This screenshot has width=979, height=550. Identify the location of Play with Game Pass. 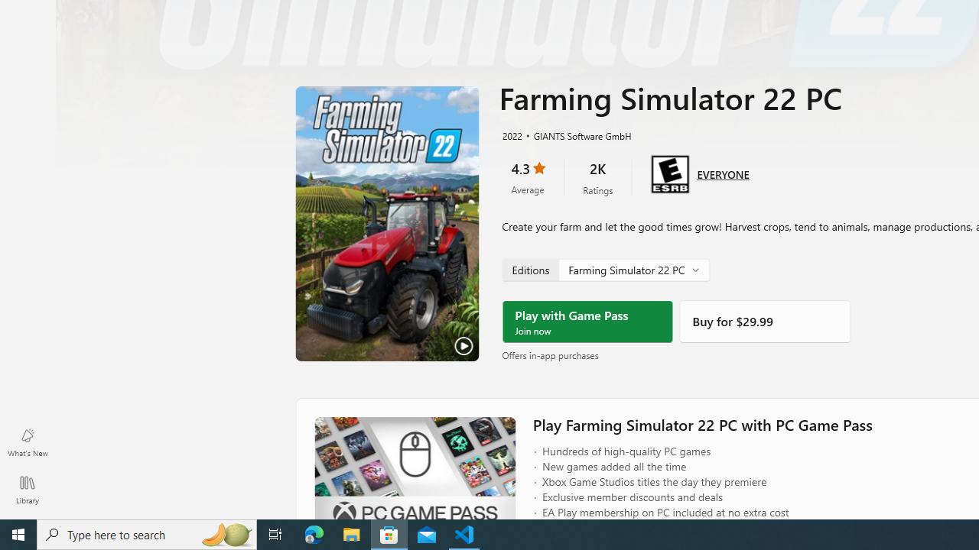
(587, 322).